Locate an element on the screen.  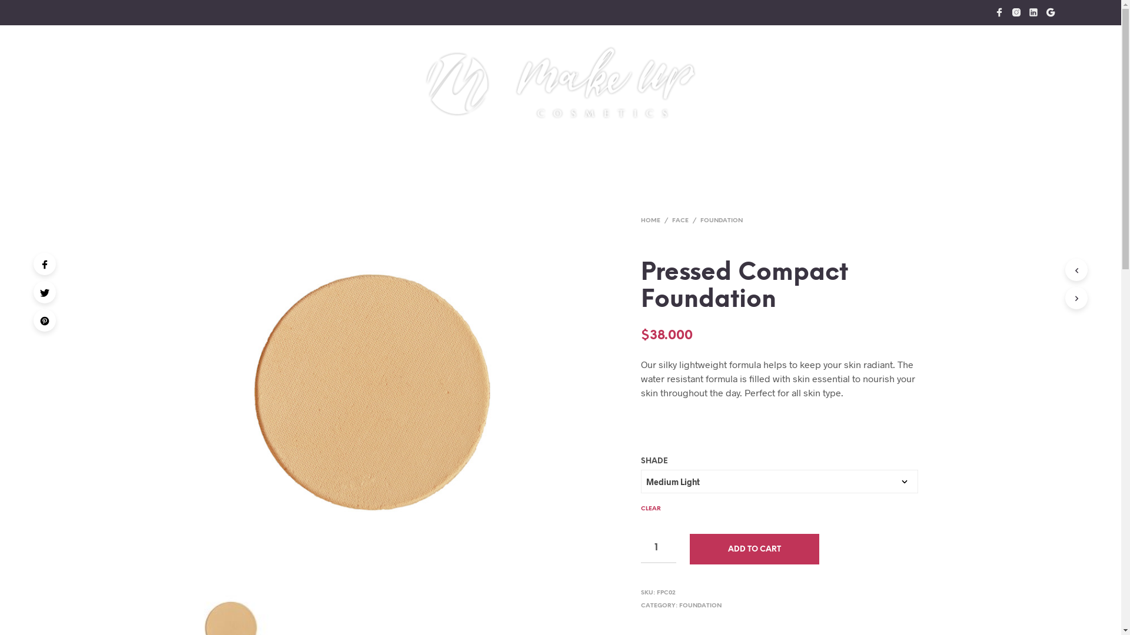
ABOUT US & CONTACT is located at coordinates (724, 148).